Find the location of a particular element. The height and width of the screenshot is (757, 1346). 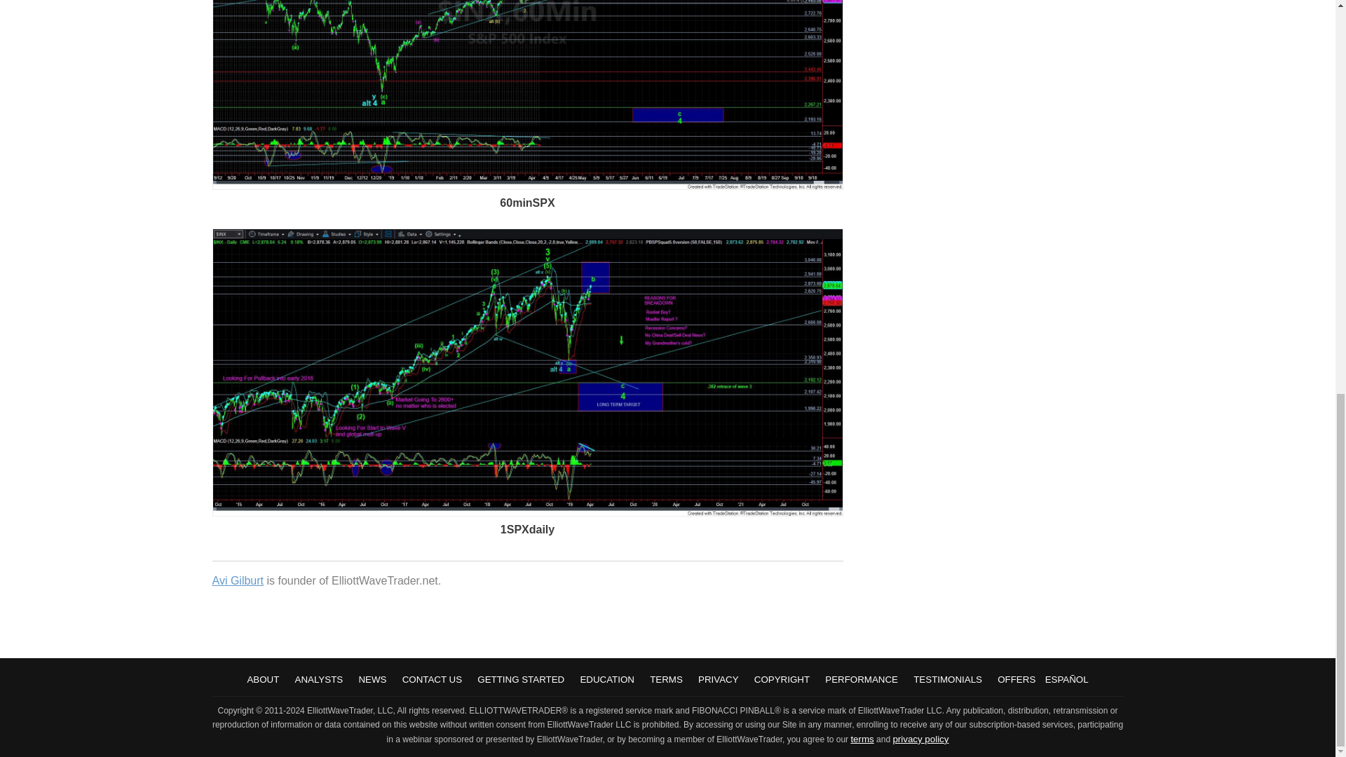

TESTIMONIALS is located at coordinates (948, 680).